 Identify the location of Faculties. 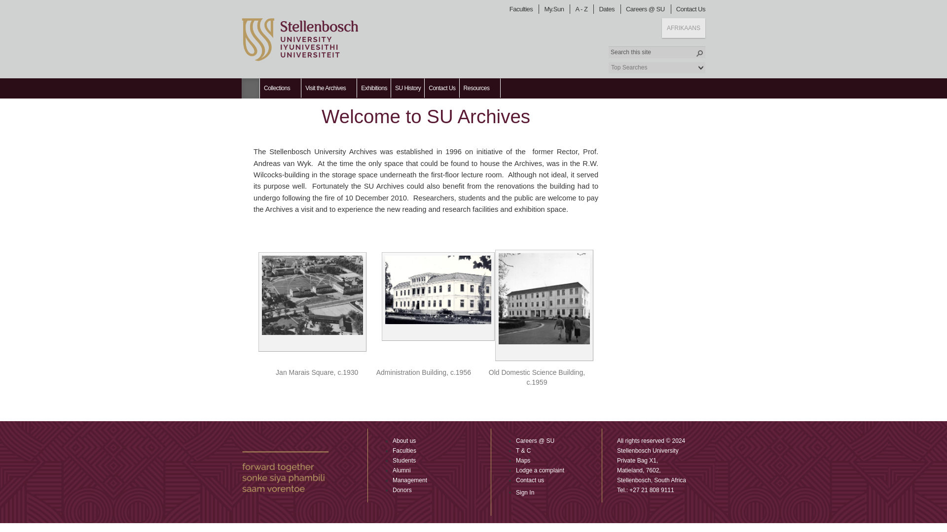
(523, 9).